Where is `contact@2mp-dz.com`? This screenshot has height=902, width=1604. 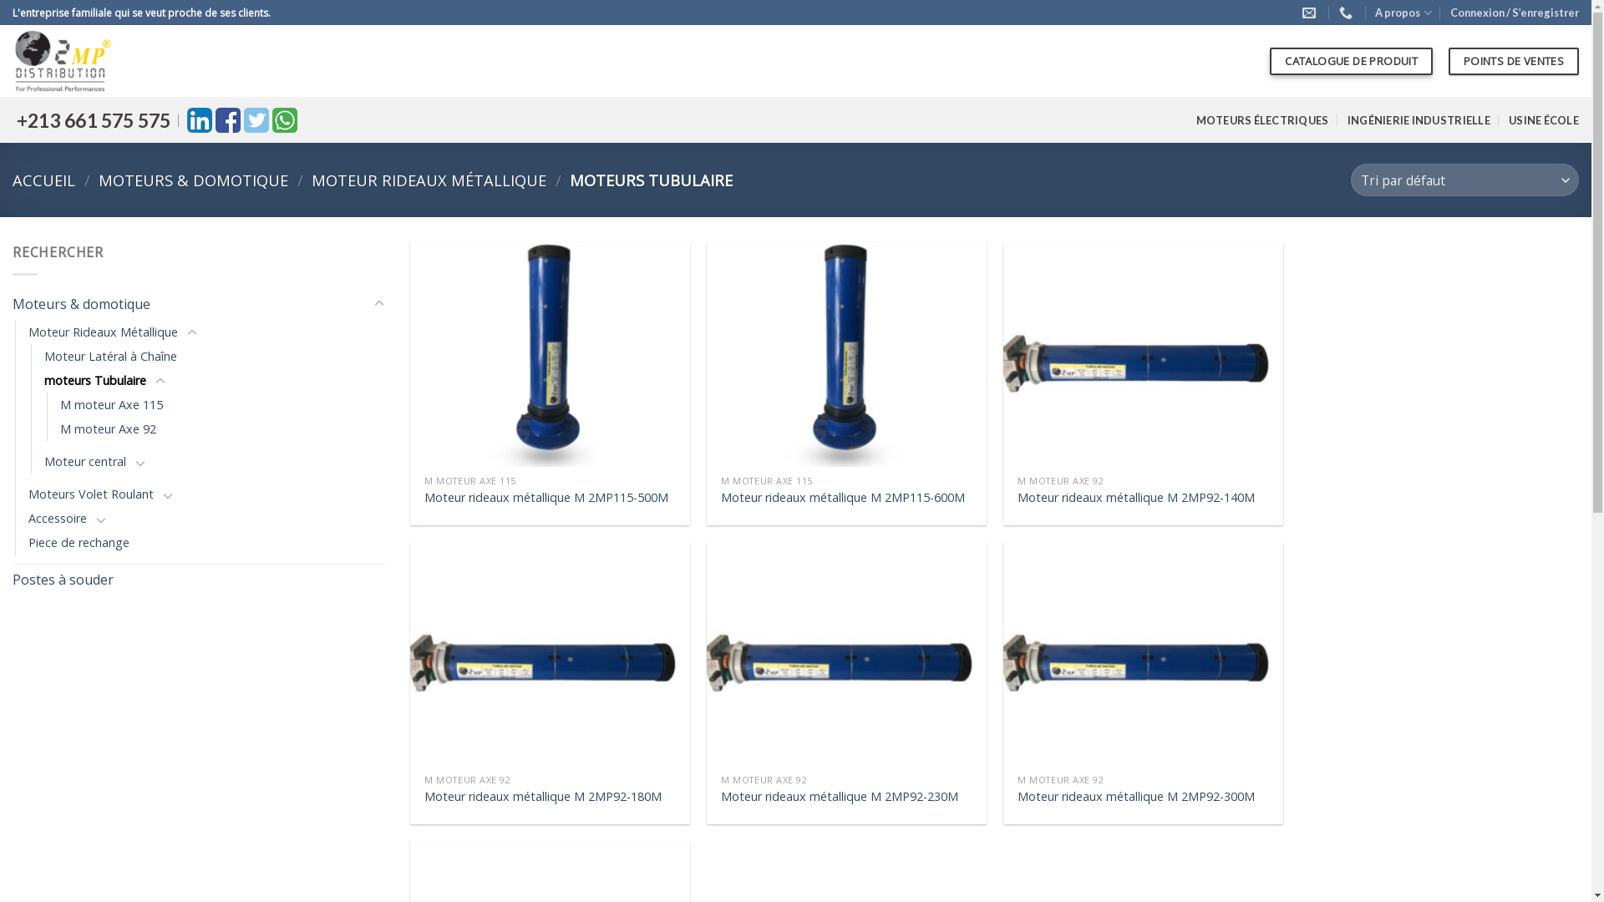 contact@2mp-dz.com is located at coordinates (1312, 13).